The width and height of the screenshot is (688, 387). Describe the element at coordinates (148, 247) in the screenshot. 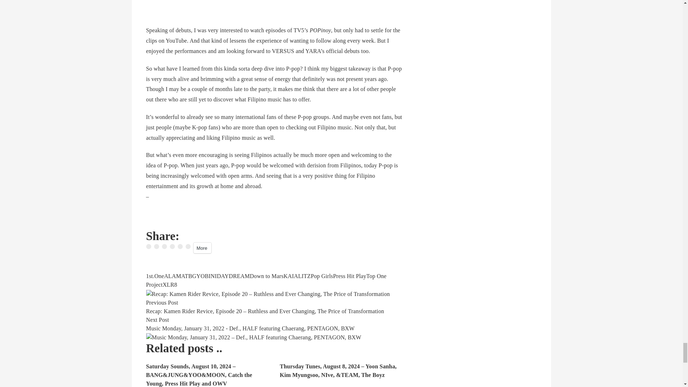

I see `Click to share on Facebook` at that location.